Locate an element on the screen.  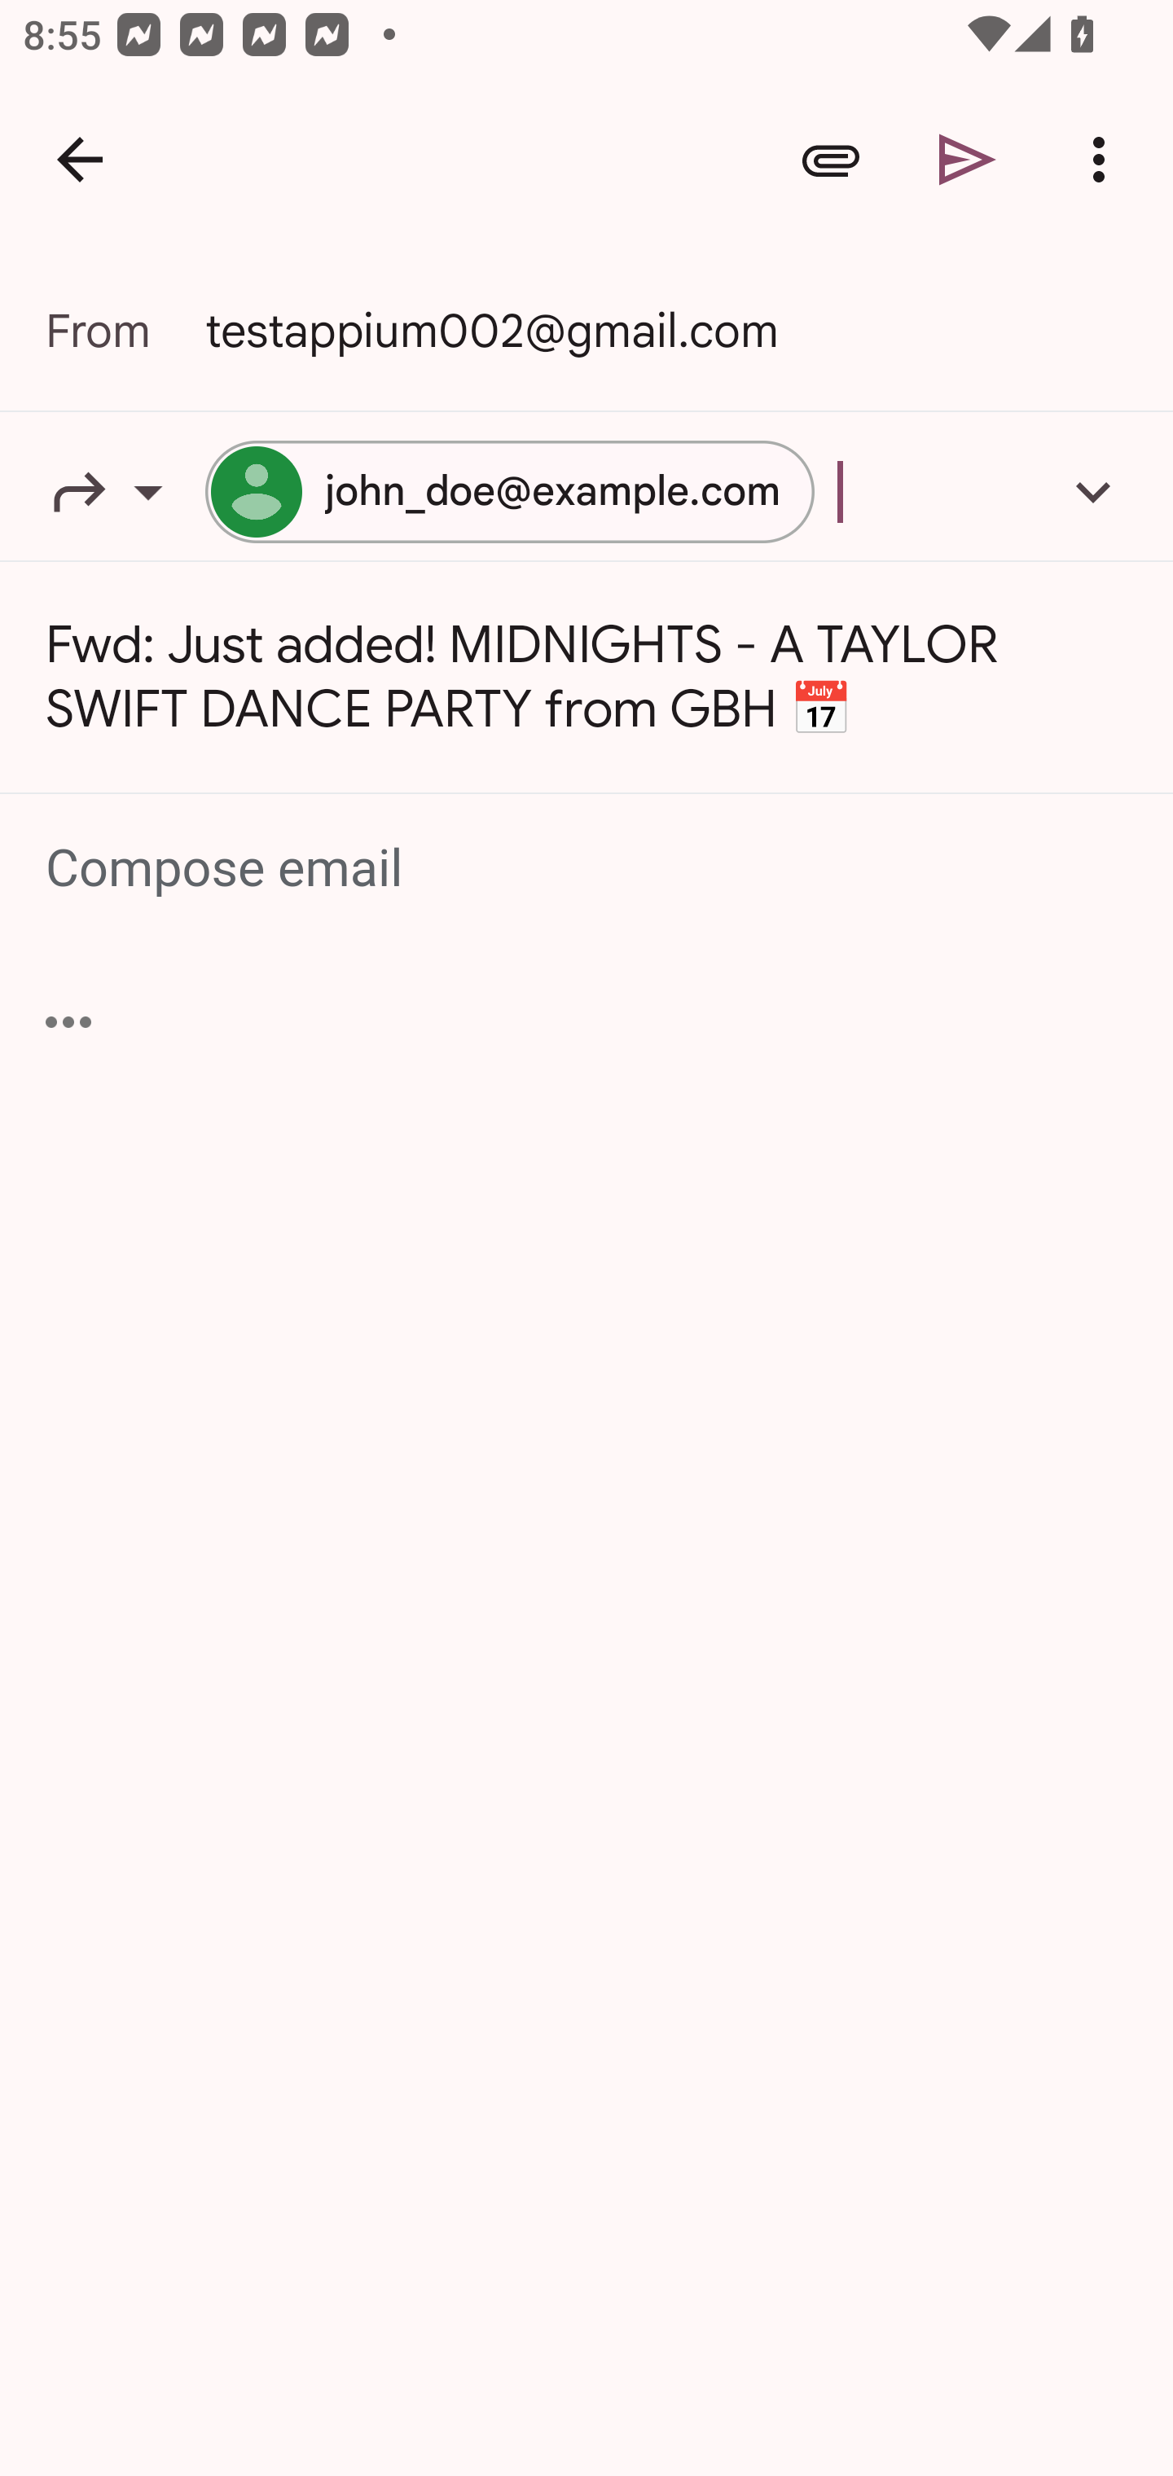
Compose email is located at coordinates (588, 868).